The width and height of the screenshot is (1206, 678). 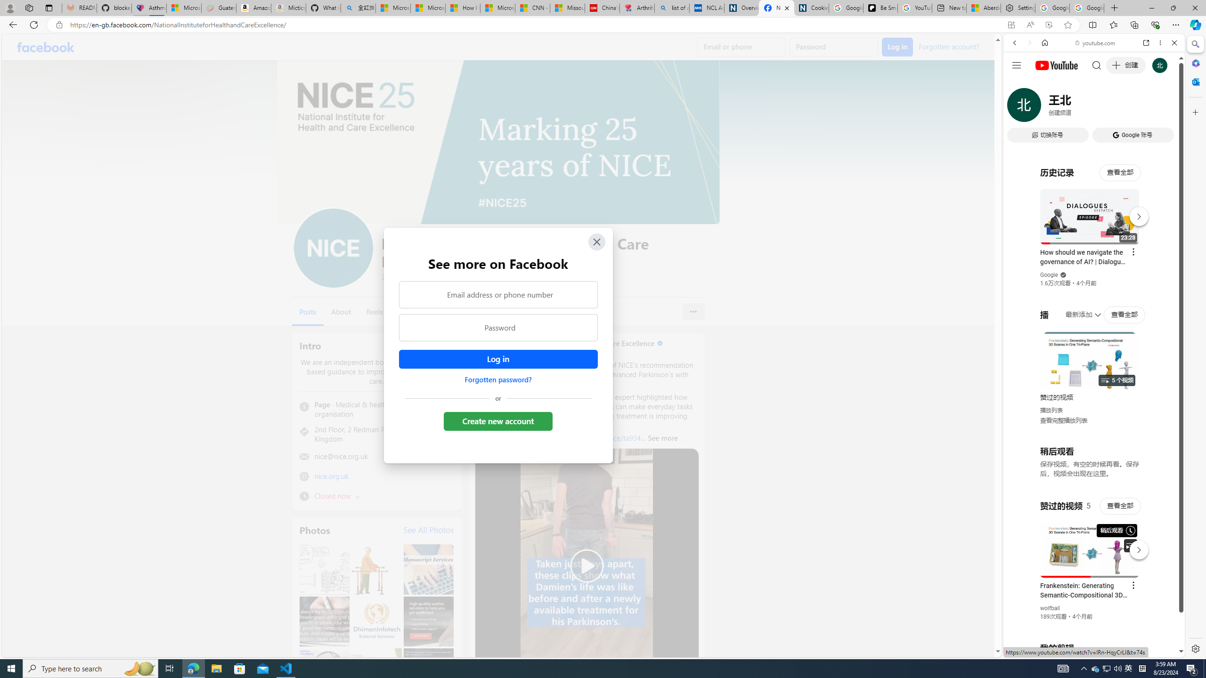 What do you see at coordinates (1118, 107) in the screenshot?
I see `Search Filter, Search Tools` at bounding box center [1118, 107].